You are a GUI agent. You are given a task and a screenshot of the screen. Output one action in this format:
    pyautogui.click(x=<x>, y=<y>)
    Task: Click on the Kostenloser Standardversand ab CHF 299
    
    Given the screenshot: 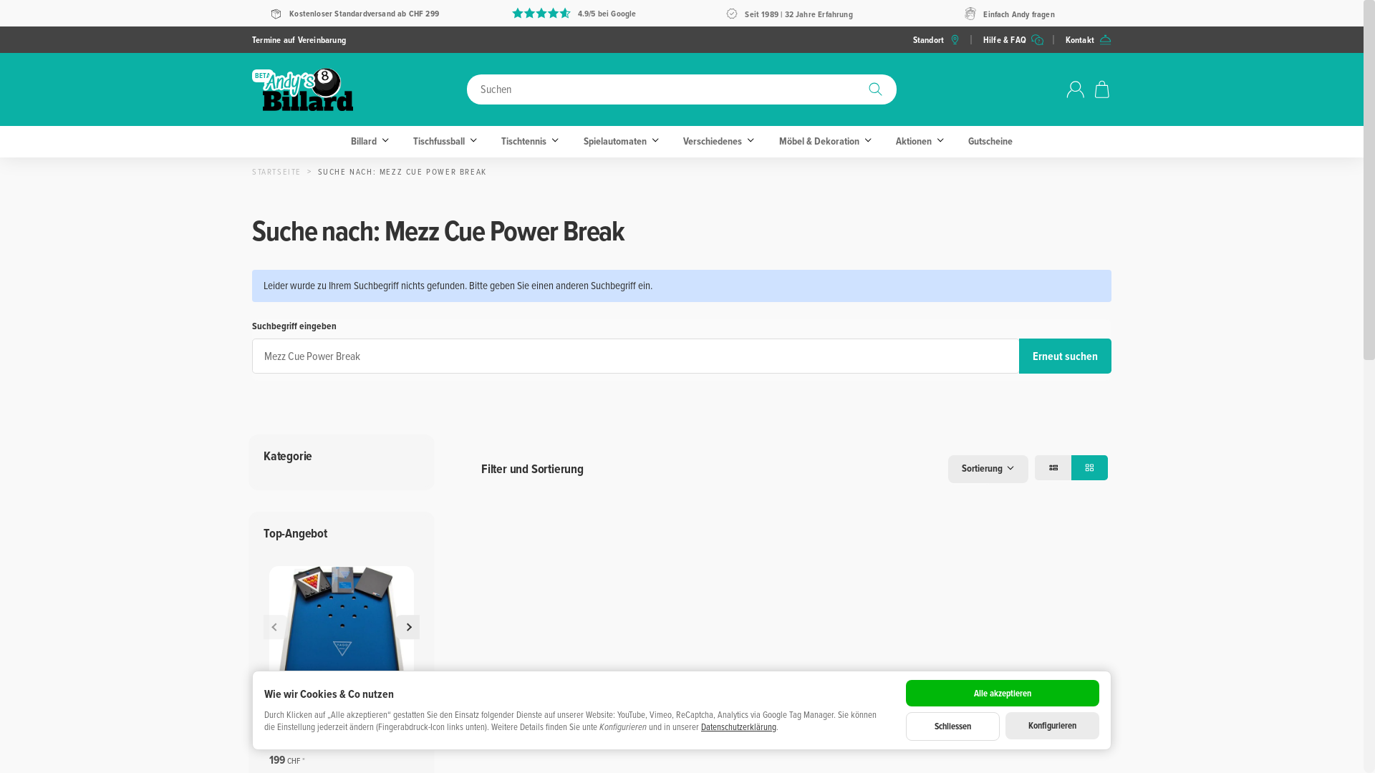 What is the action you would take?
    pyautogui.click(x=354, y=14)
    